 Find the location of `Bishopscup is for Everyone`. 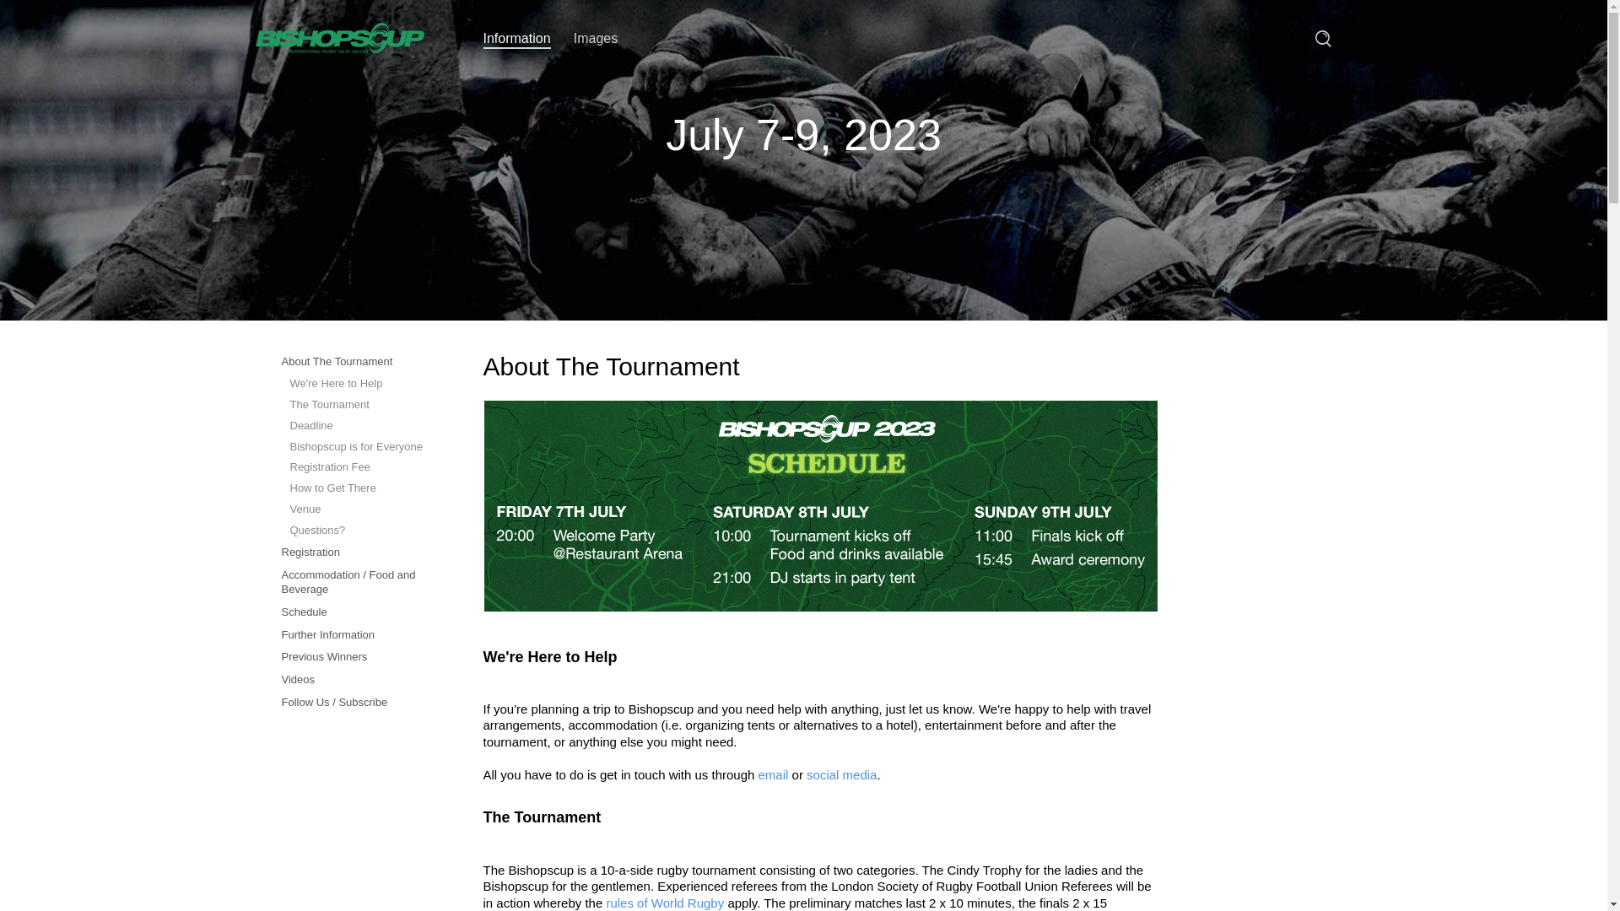

Bishopscup is for Everyone is located at coordinates (358, 447).